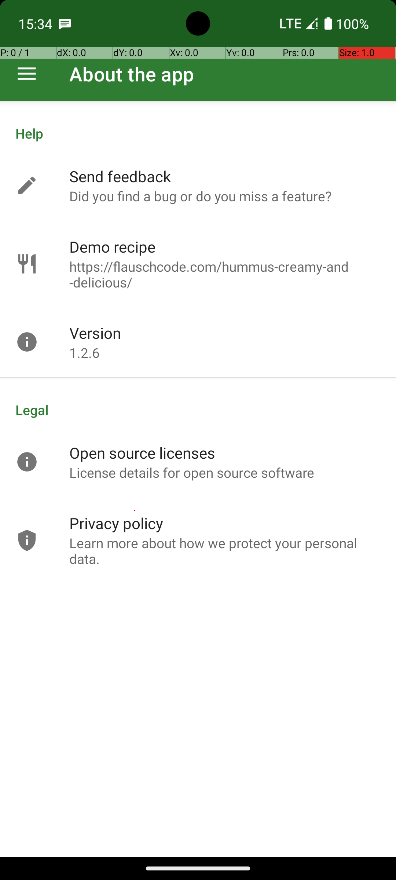 This screenshot has width=396, height=880. What do you see at coordinates (142, 452) in the screenshot?
I see `Open source licenses` at bounding box center [142, 452].